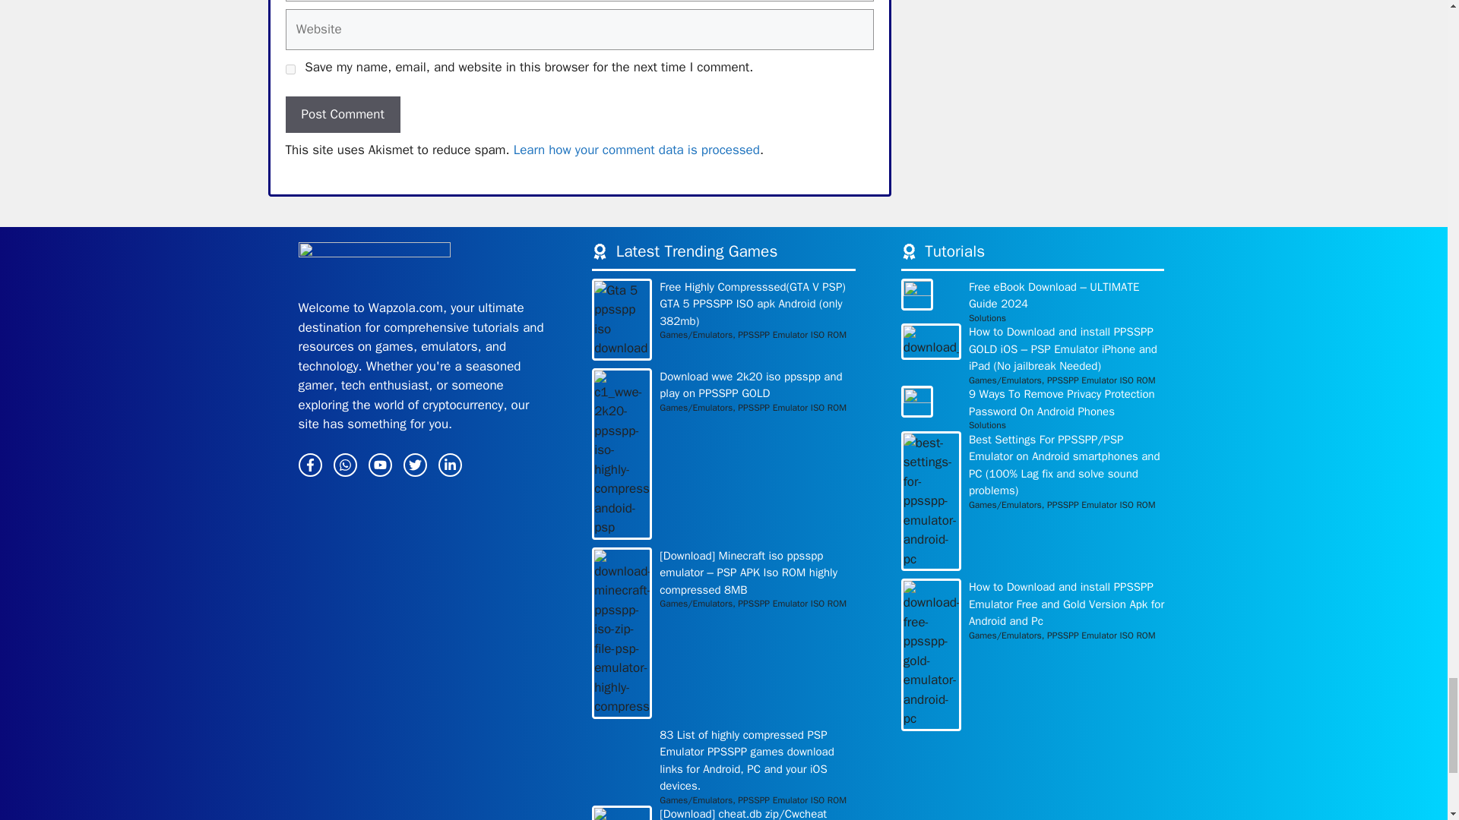 The image size is (1459, 820). Describe the element at coordinates (343, 114) in the screenshot. I see `Post Comment` at that location.